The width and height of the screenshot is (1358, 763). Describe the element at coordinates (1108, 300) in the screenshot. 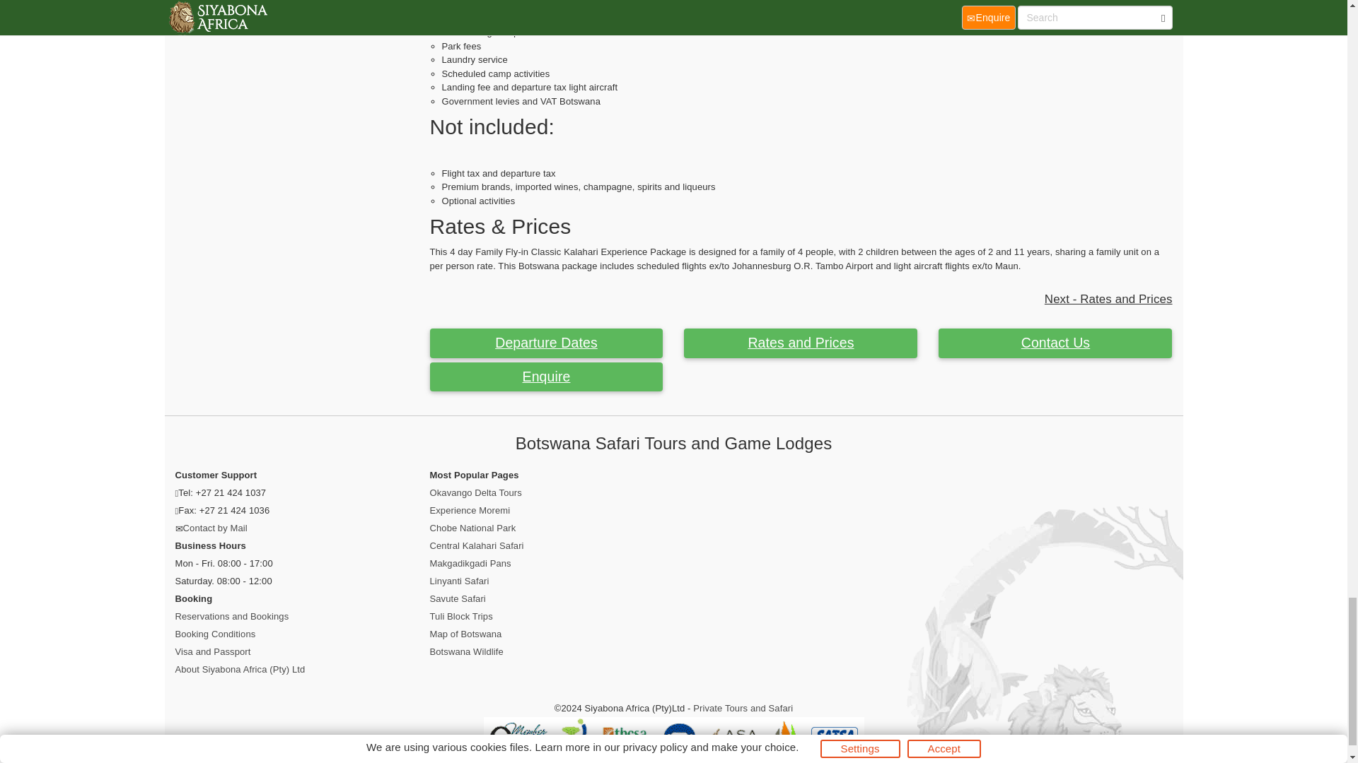

I see `Next - Rates and Prices` at that location.